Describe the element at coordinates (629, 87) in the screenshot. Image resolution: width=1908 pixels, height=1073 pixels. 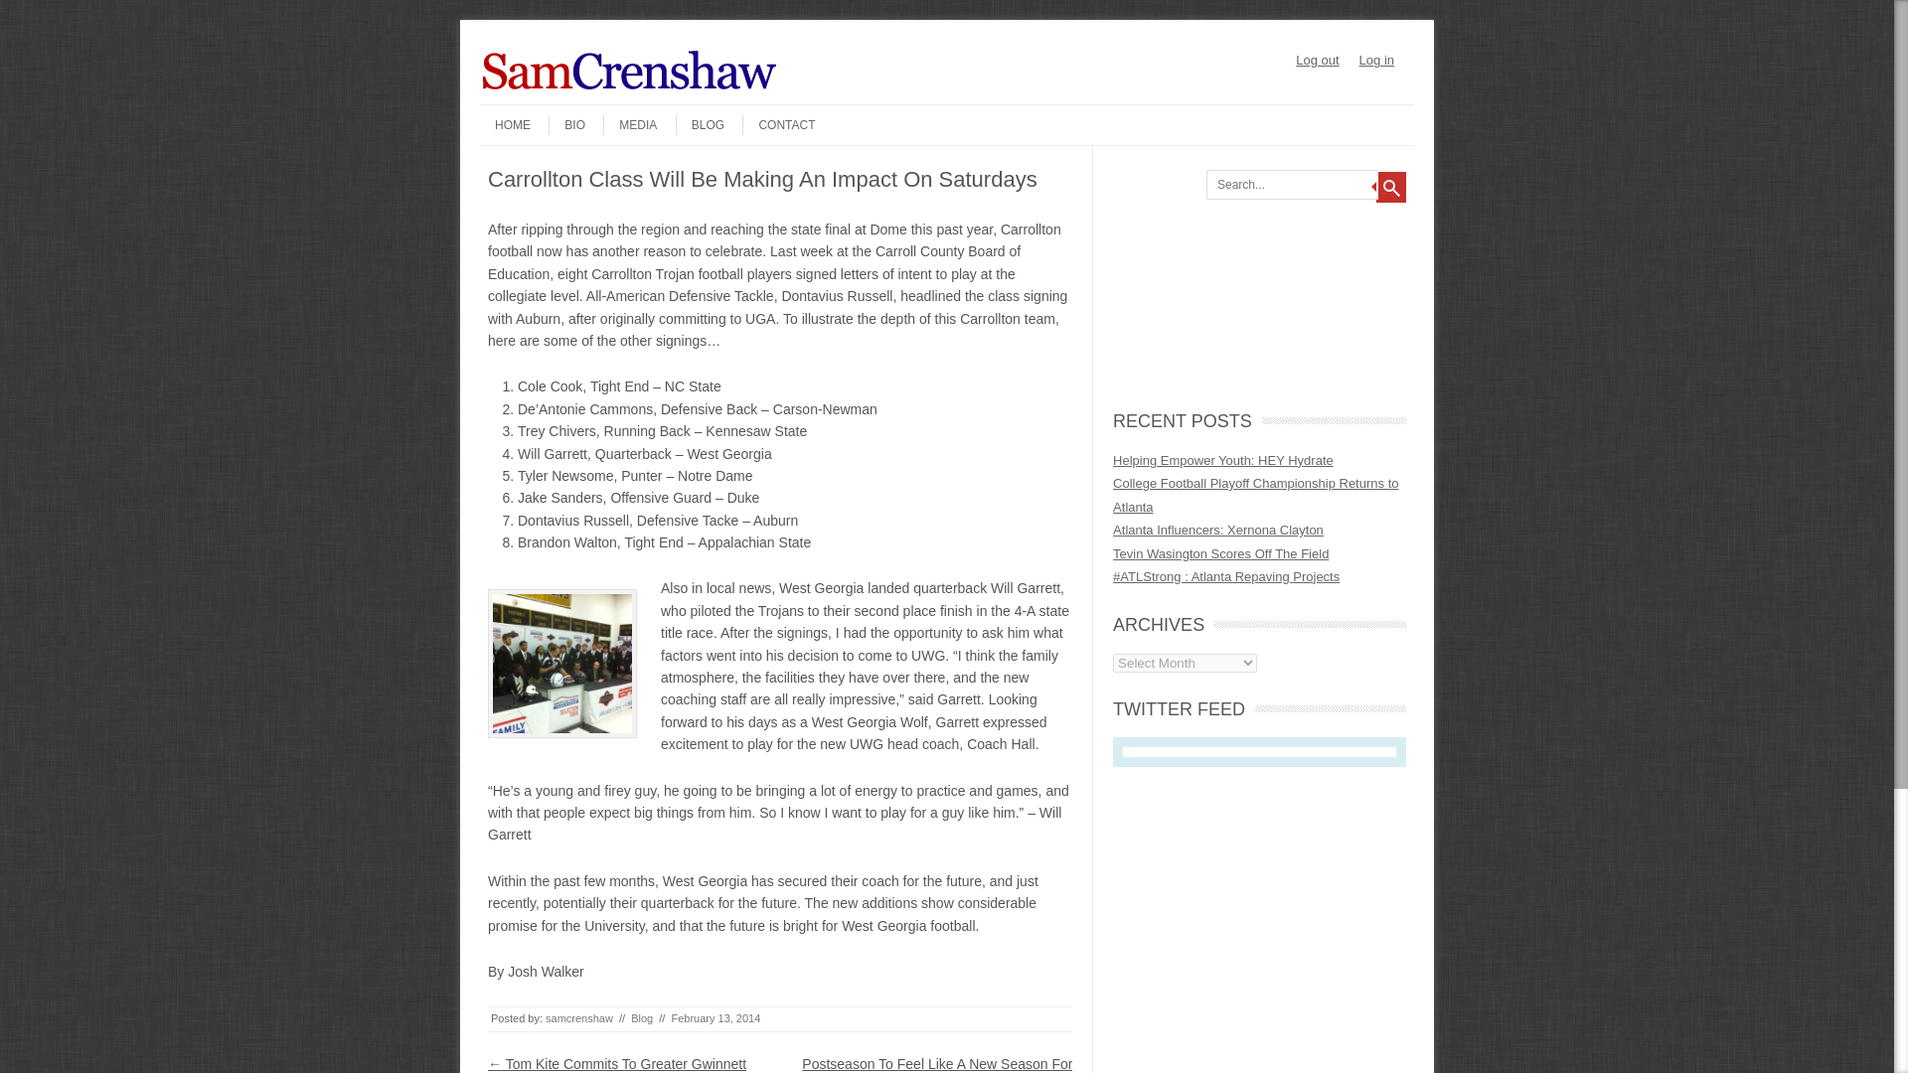
I see `Sam Crenshaw` at that location.